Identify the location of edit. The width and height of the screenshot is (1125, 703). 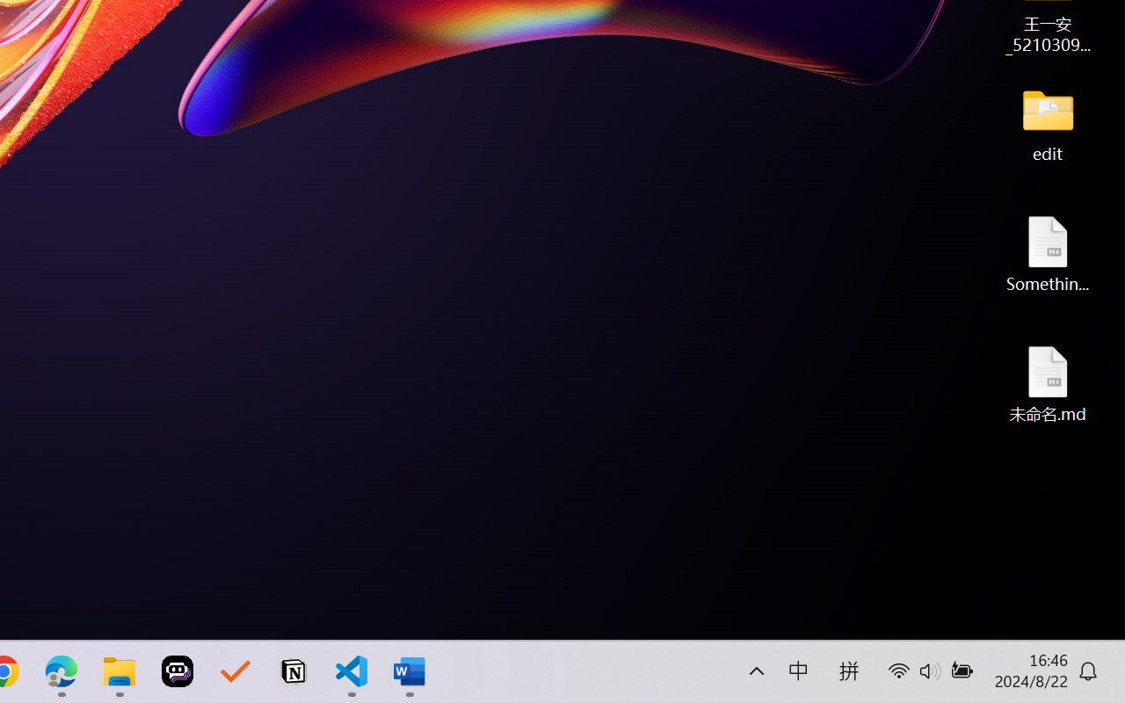
(1048, 123).